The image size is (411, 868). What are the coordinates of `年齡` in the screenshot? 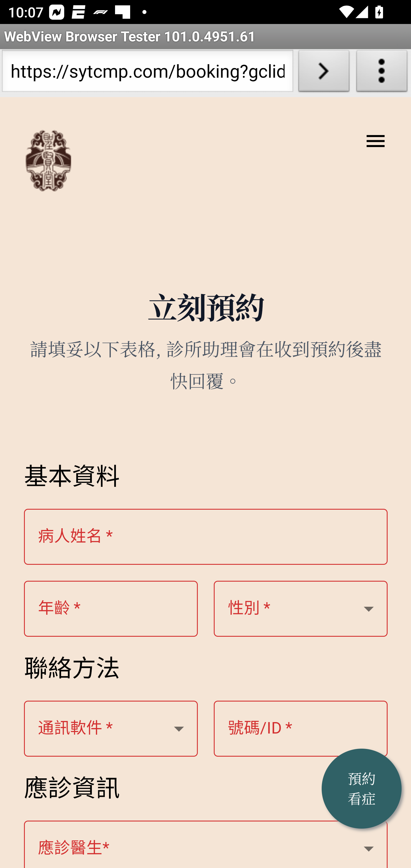 It's located at (59, 609).